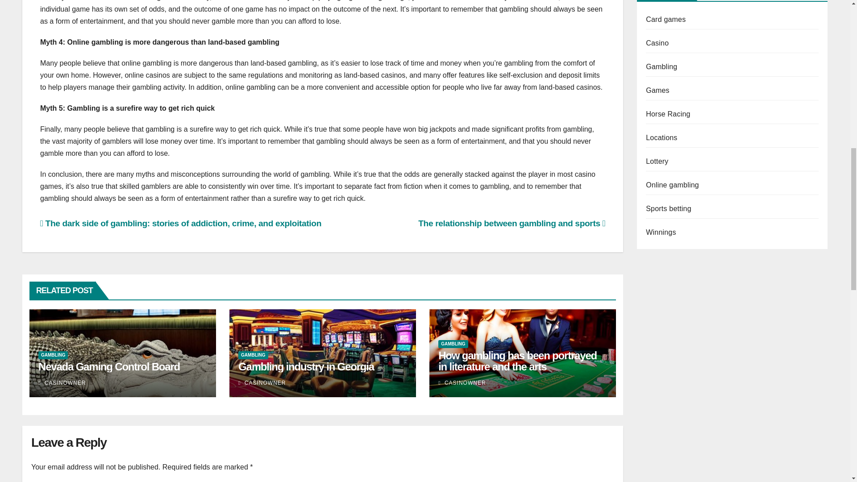 The width and height of the screenshot is (857, 482). Describe the element at coordinates (306, 366) in the screenshot. I see `Permalink to: Gambling industry in Georgia` at that location.